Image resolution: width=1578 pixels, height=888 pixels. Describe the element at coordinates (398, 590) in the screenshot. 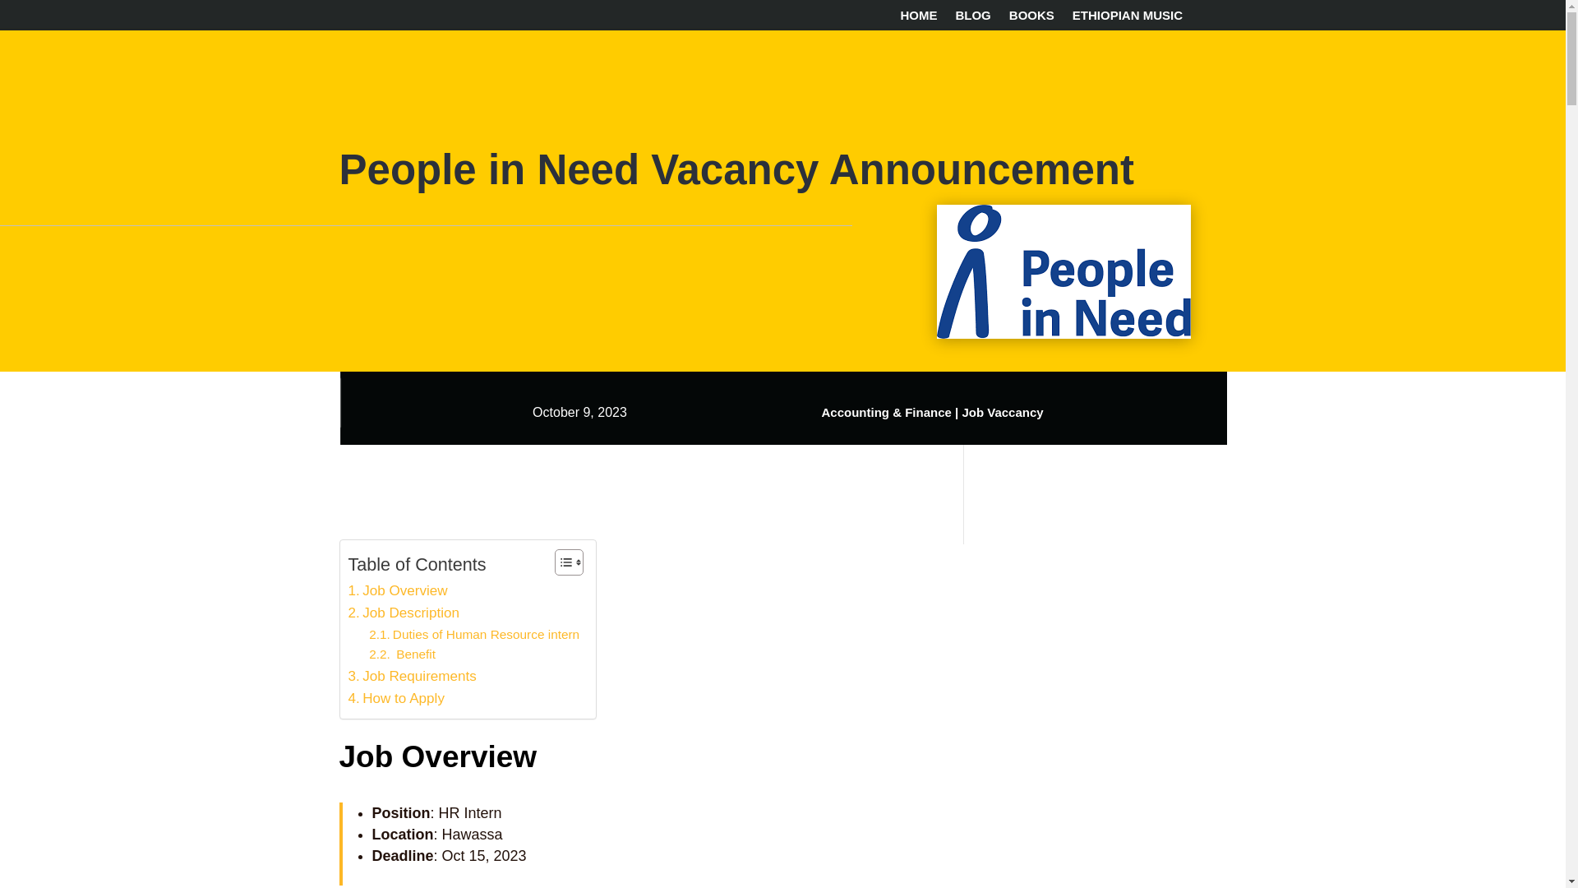

I see `Job Overview` at that location.